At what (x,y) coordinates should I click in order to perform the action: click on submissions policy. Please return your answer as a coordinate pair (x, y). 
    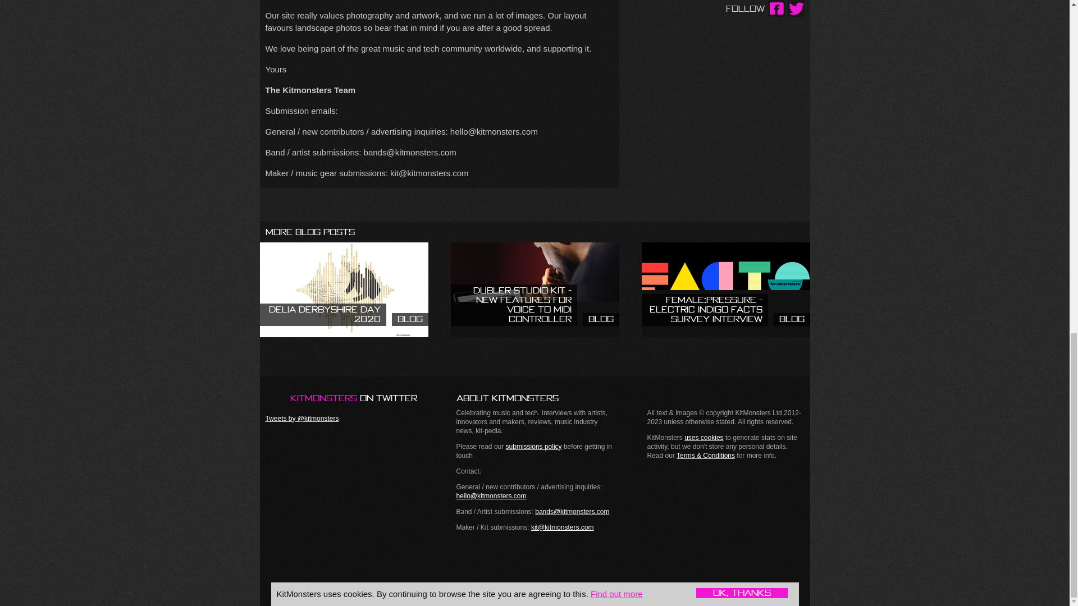
    Looking at the image, I should click on (704, 438).